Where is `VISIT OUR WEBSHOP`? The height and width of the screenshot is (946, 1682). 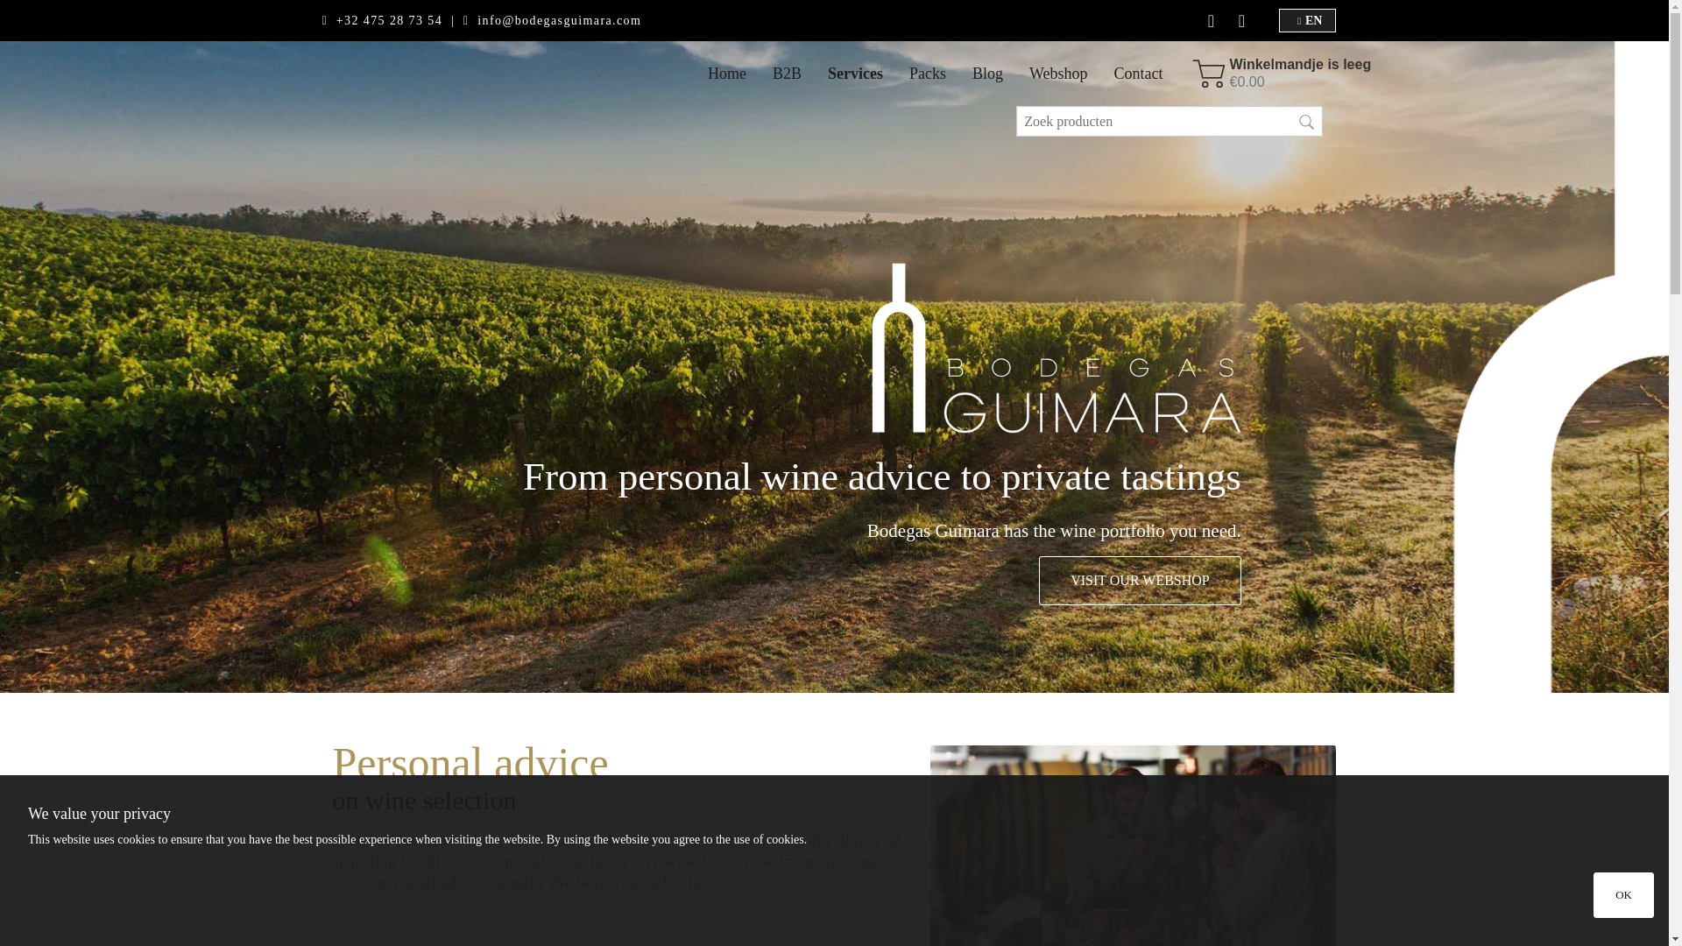 VISIT OUR WEBSHOP is located at coordinates (1140, 581).